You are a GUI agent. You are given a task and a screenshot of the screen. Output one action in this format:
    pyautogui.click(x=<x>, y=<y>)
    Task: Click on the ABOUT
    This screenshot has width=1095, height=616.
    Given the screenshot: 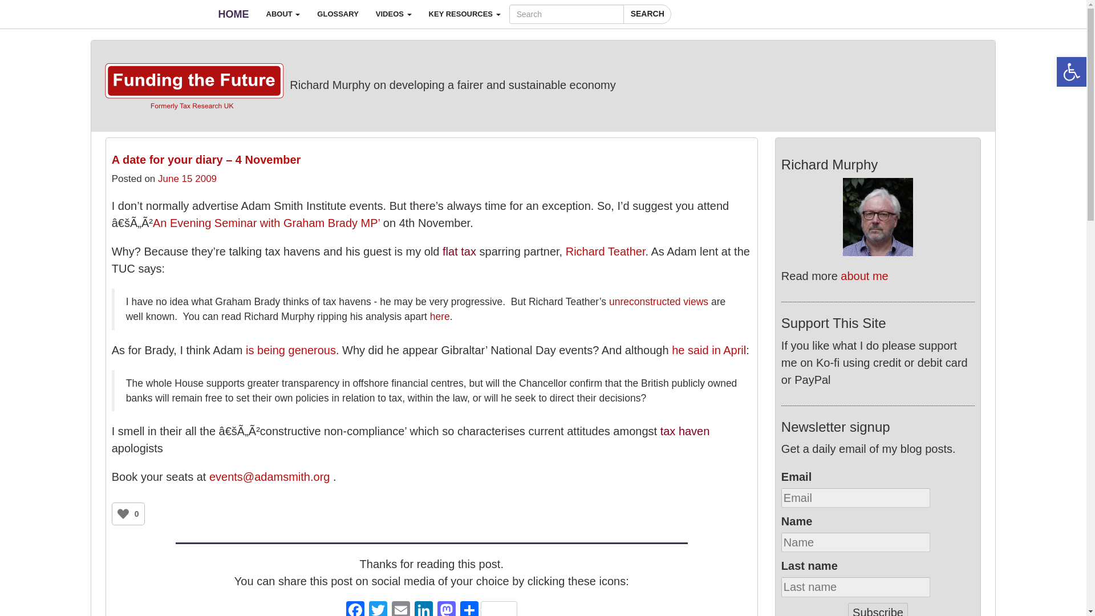 What is the action you would take?
    pyautogui.click(x=283, y=14)
    